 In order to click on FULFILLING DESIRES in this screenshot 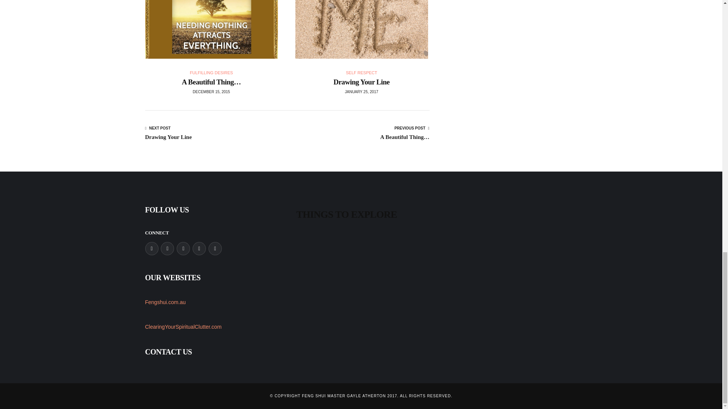, I will do `click(168, 133)`.